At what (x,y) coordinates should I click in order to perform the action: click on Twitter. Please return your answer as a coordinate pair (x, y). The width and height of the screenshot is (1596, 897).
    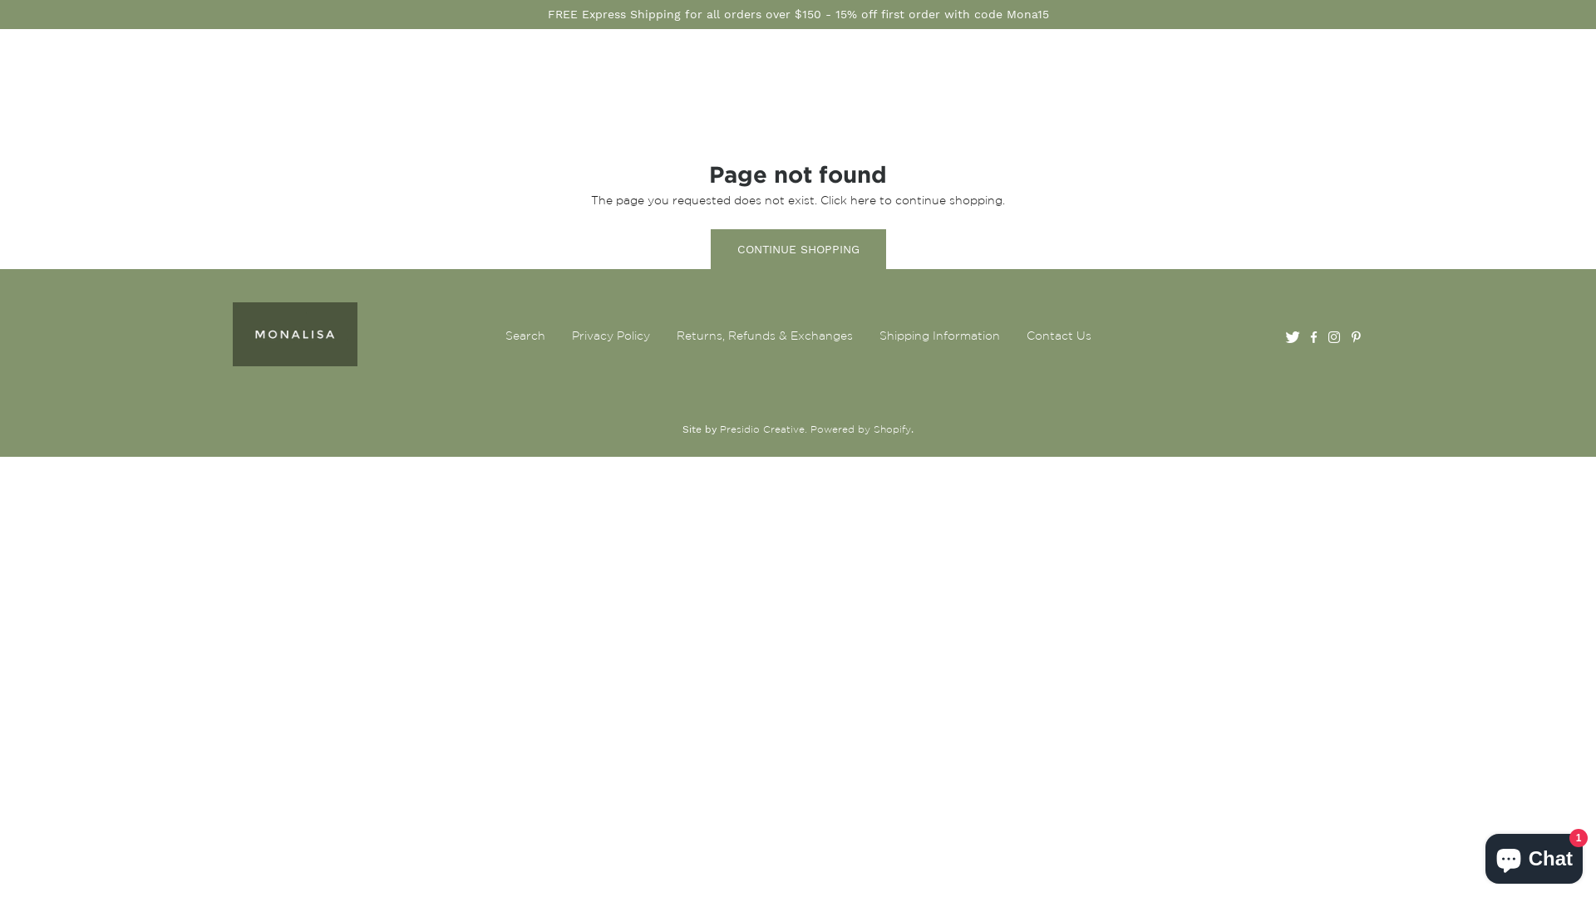
    Looking at the image, I should click on (1292, 336).